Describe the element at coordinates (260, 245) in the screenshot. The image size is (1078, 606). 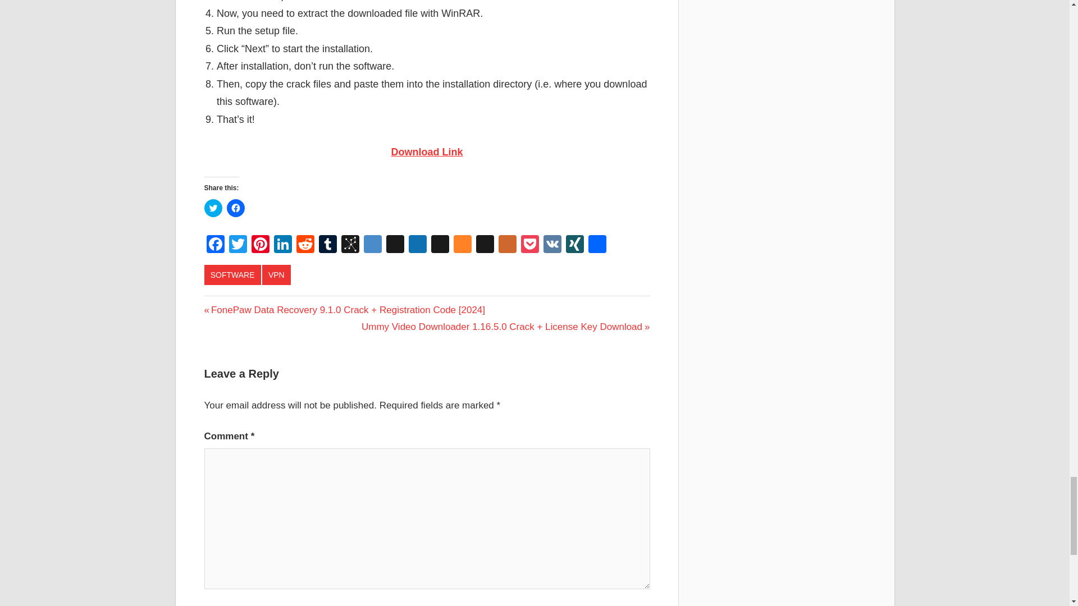
I see `Pinterest` at that location.